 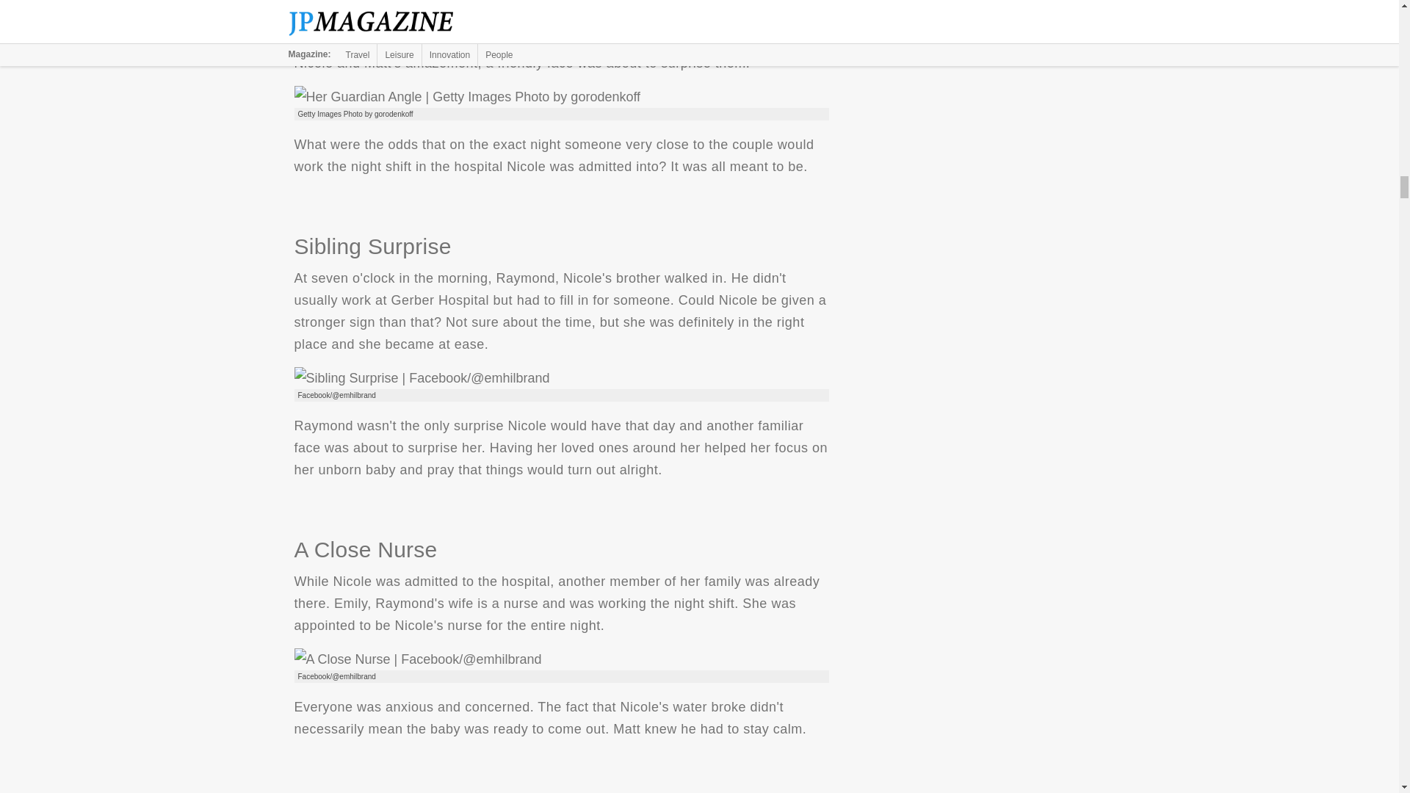 I want to click on Sibling Surprise, so click(x=422, y=378).